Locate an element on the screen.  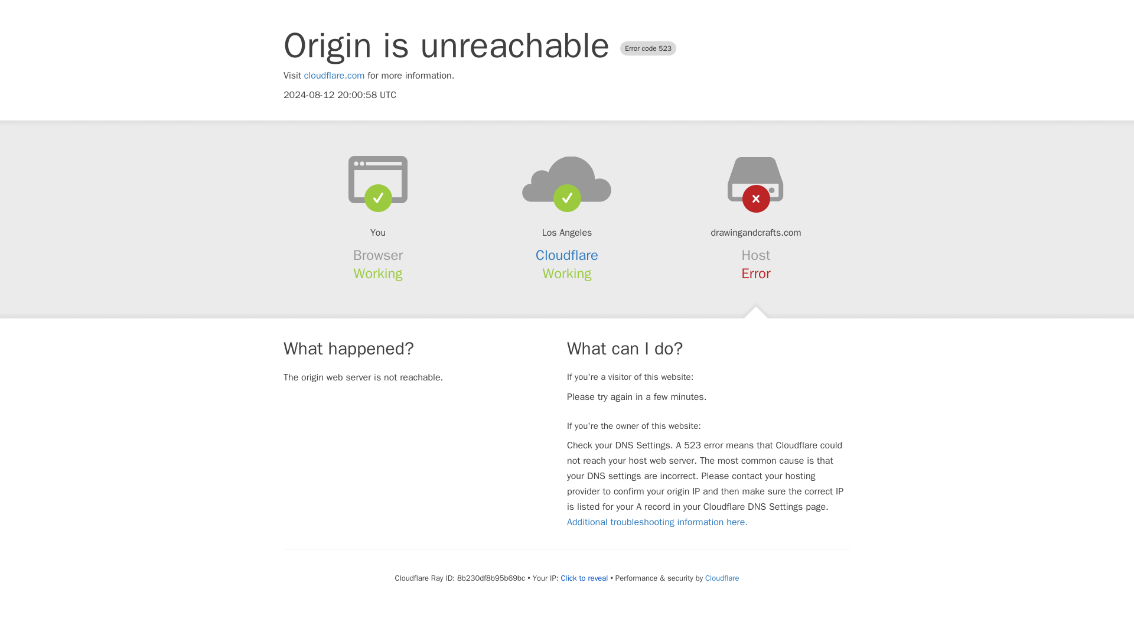
Additional troubleshooting information here. is located at coordinates (657, 522).